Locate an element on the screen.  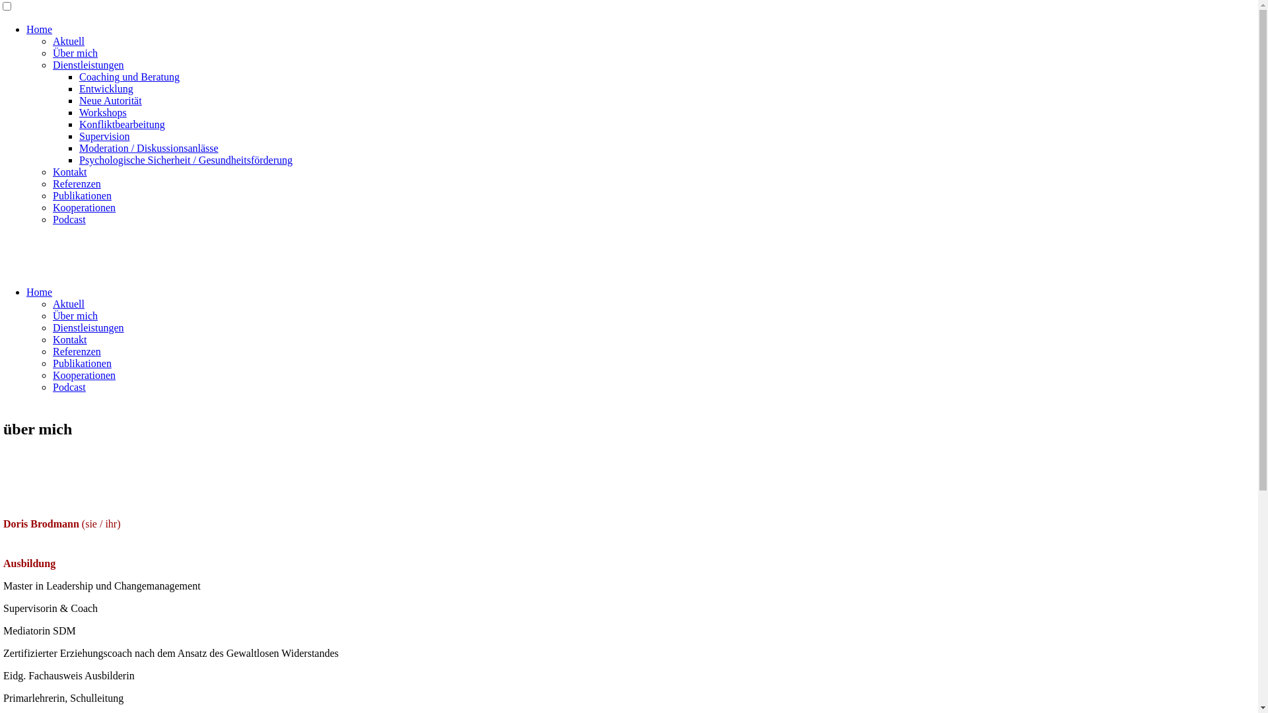
Workshops is located at coordinates (103, 112).